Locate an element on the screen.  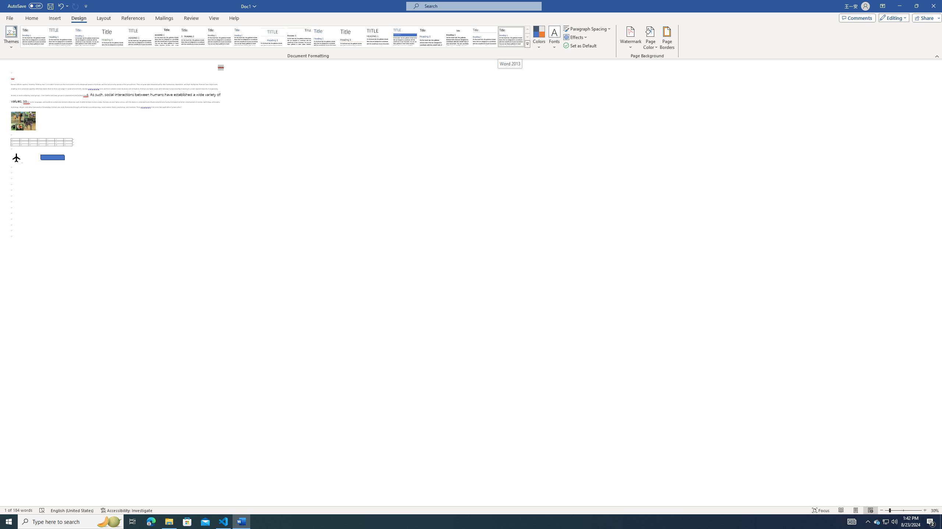
Black & White (Capitalized) is located at coordinates (140, 37).